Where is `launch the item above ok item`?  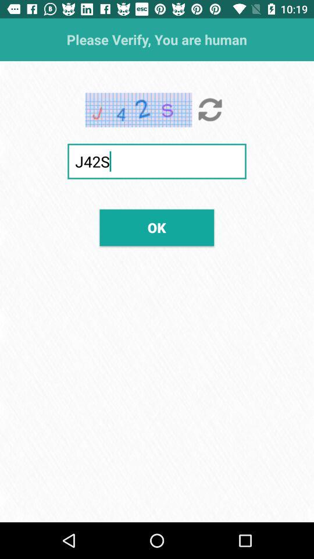 launch the item above ok item is located at coordinates (157, 161).